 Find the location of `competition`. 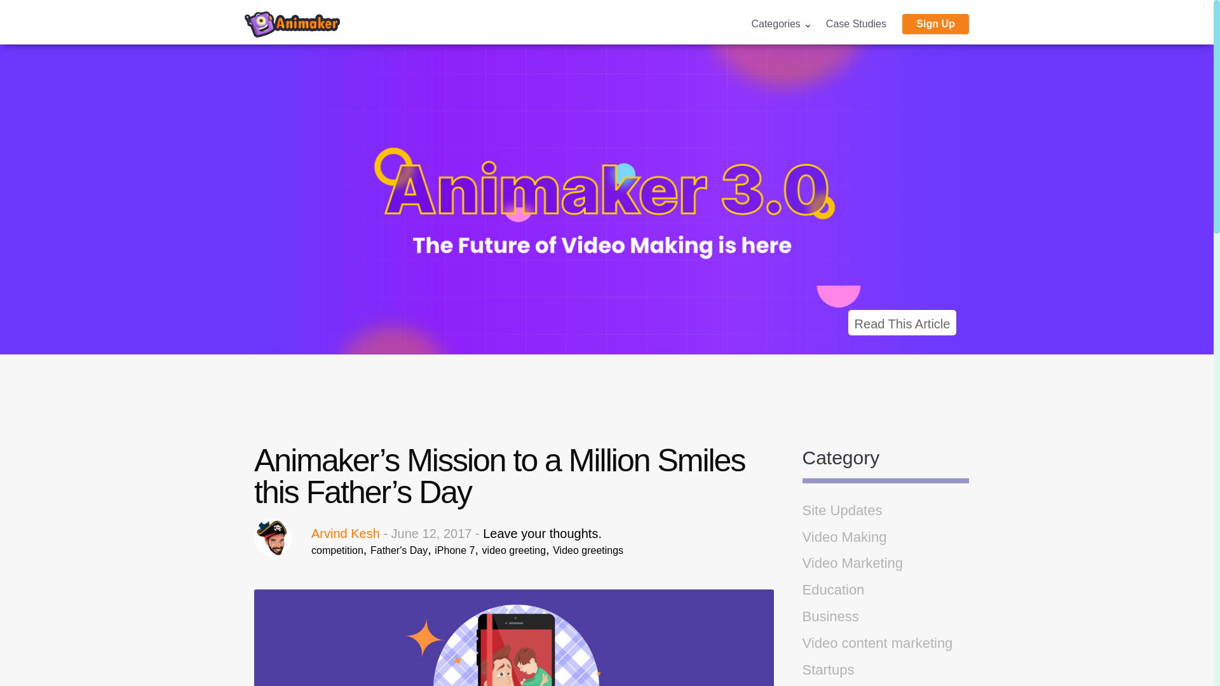

competition is located at coordinates (337, 550).